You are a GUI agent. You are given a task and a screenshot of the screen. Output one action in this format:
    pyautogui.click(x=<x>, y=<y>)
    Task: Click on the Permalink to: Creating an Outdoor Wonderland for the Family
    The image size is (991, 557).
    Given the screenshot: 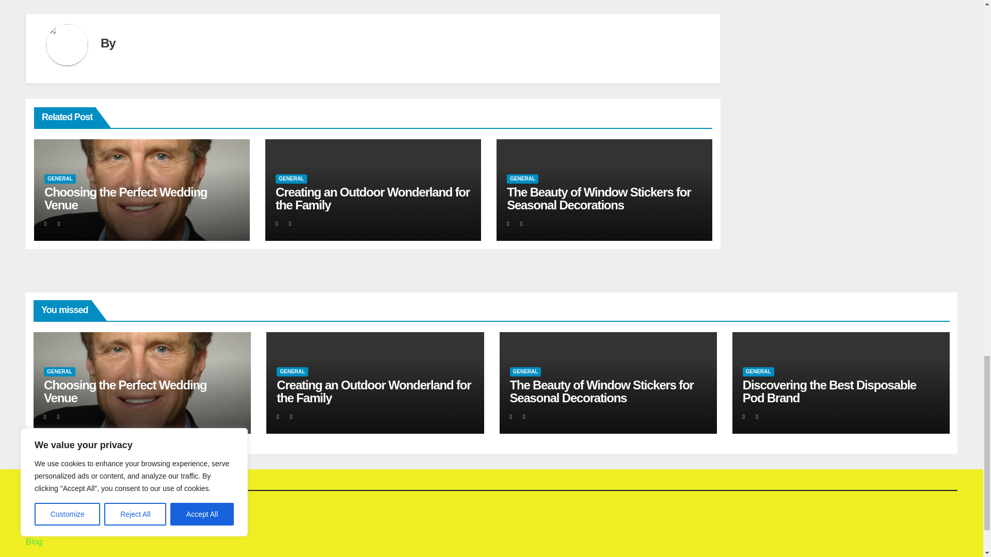 What is the action you would take?
    pyautogui.click(x=374, y=391)
    